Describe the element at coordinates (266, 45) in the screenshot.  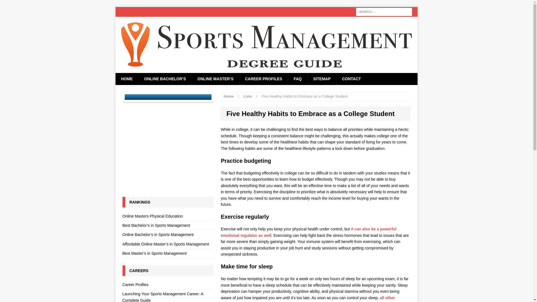
I see `Sports Management Degree Guide` at that location.